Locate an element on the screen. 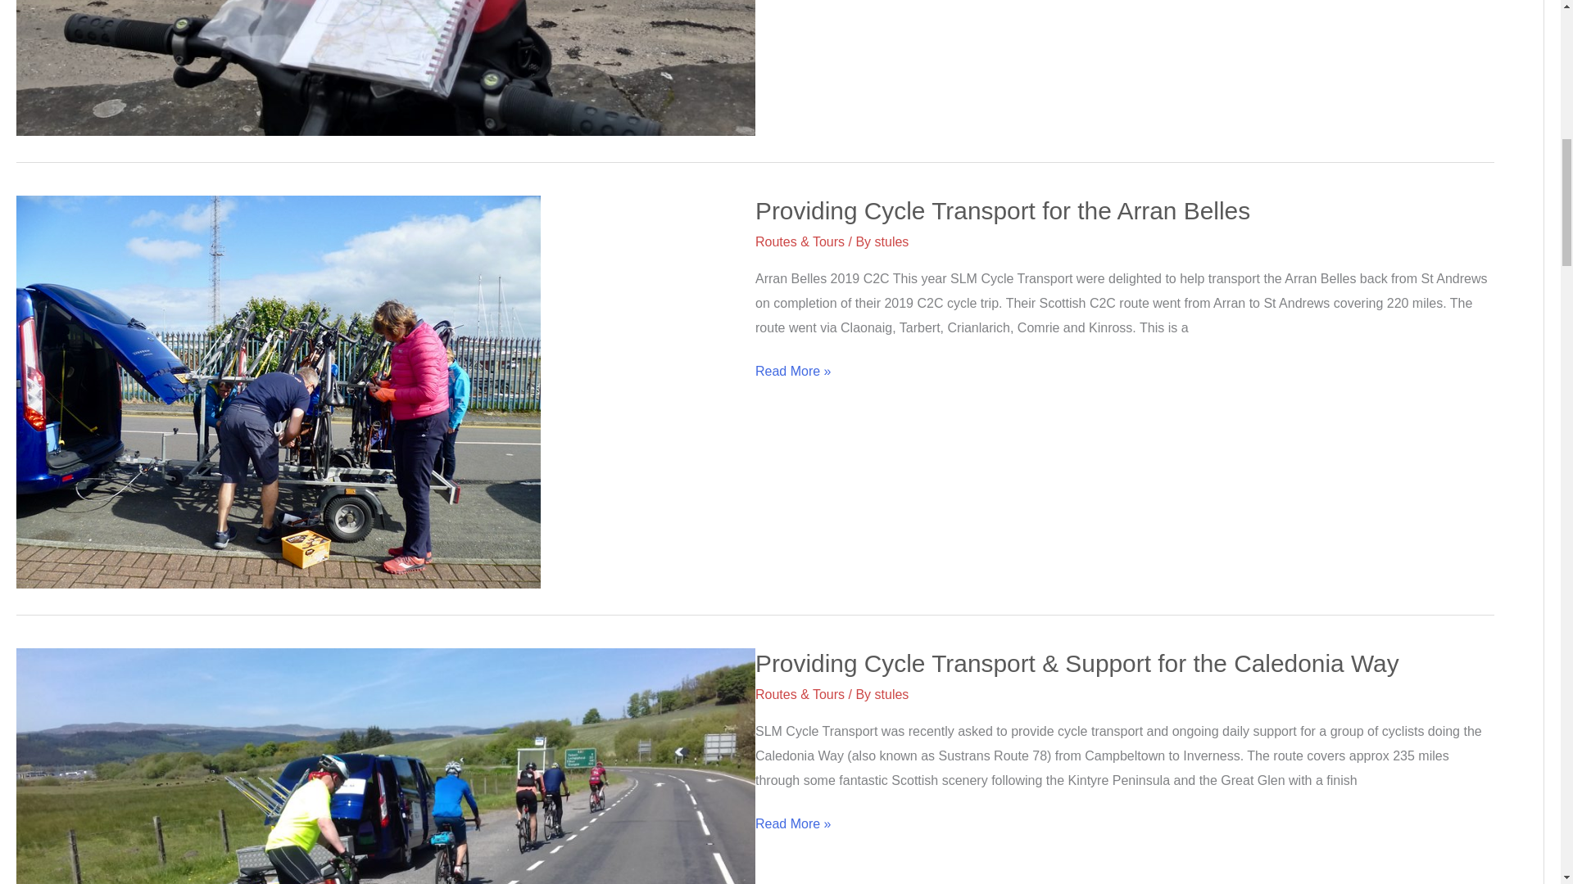 This screenshot has width=1573, height=884. View all posts by stules is located at coordinates (891, 694).